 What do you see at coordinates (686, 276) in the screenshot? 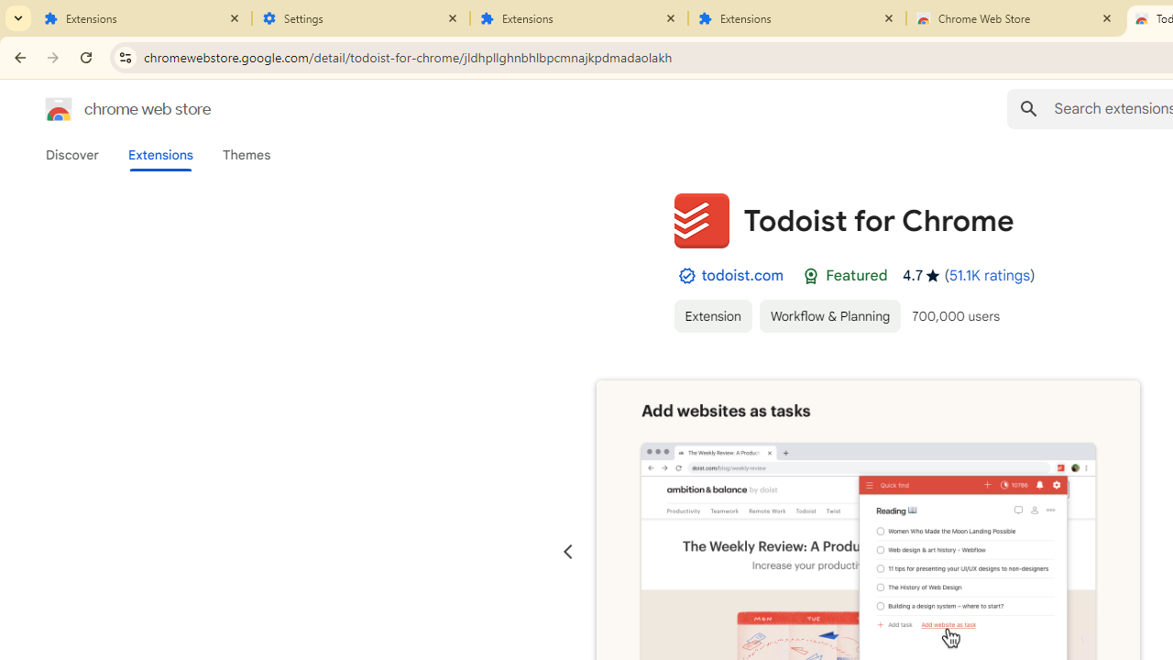
I see `By Established Publisher Badge` at bounding box center [686, 276].